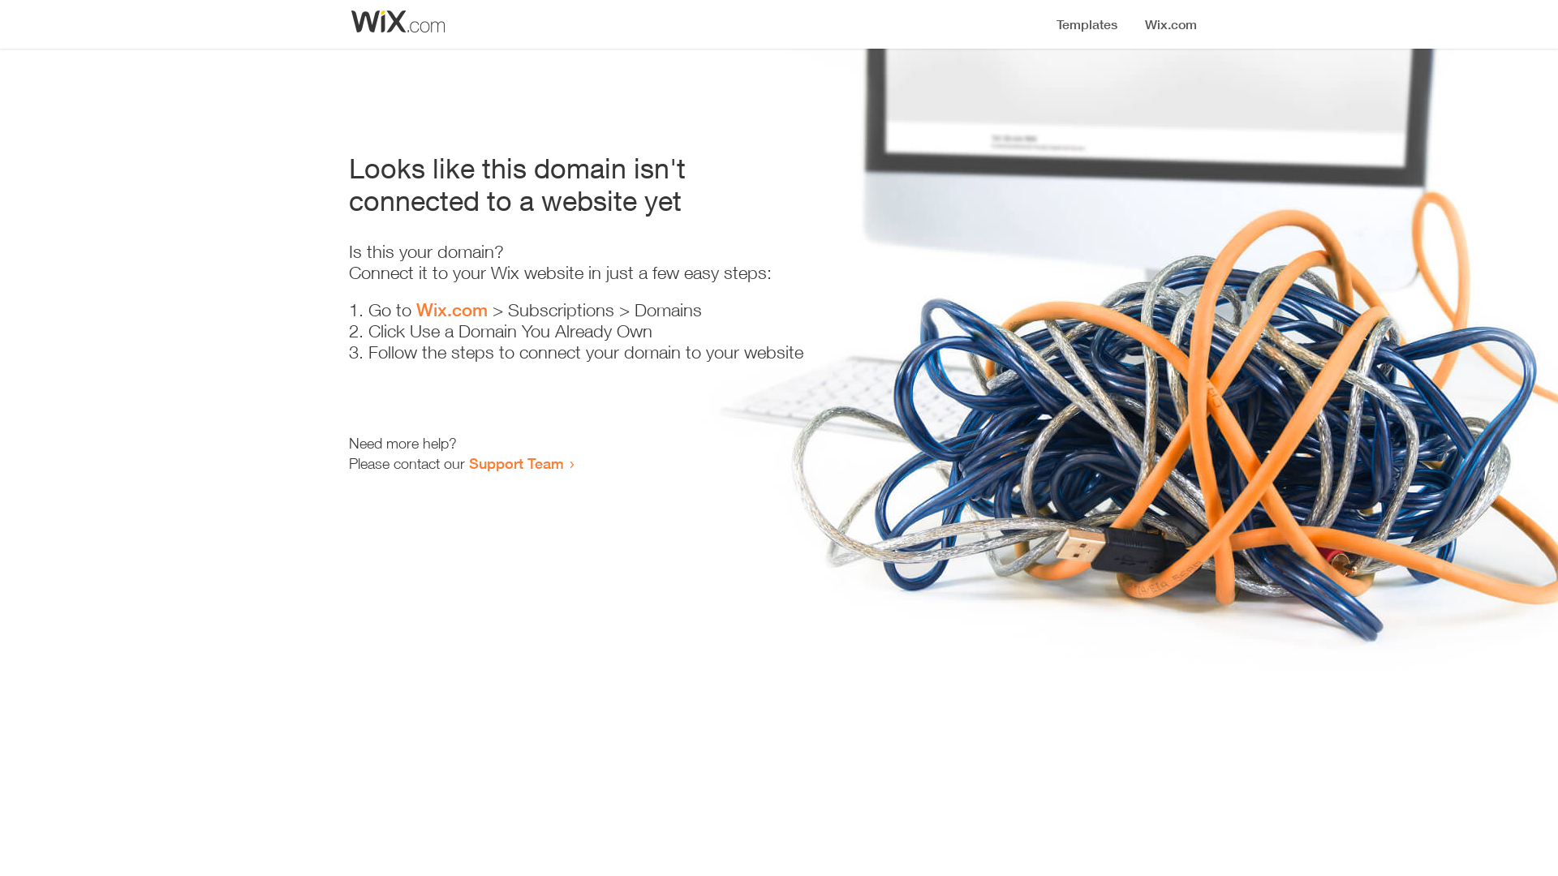 Image resolution: width=1558 pixels, height=876 pixels. I want to click on Wix.com, so click(452, 310).